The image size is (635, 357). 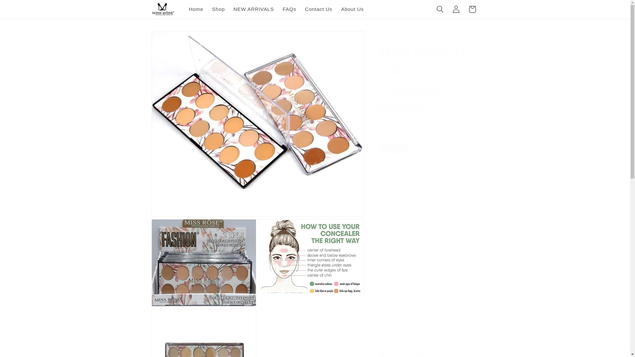 I want to click on Open media 3 in modal, so click(x=312, y=262).